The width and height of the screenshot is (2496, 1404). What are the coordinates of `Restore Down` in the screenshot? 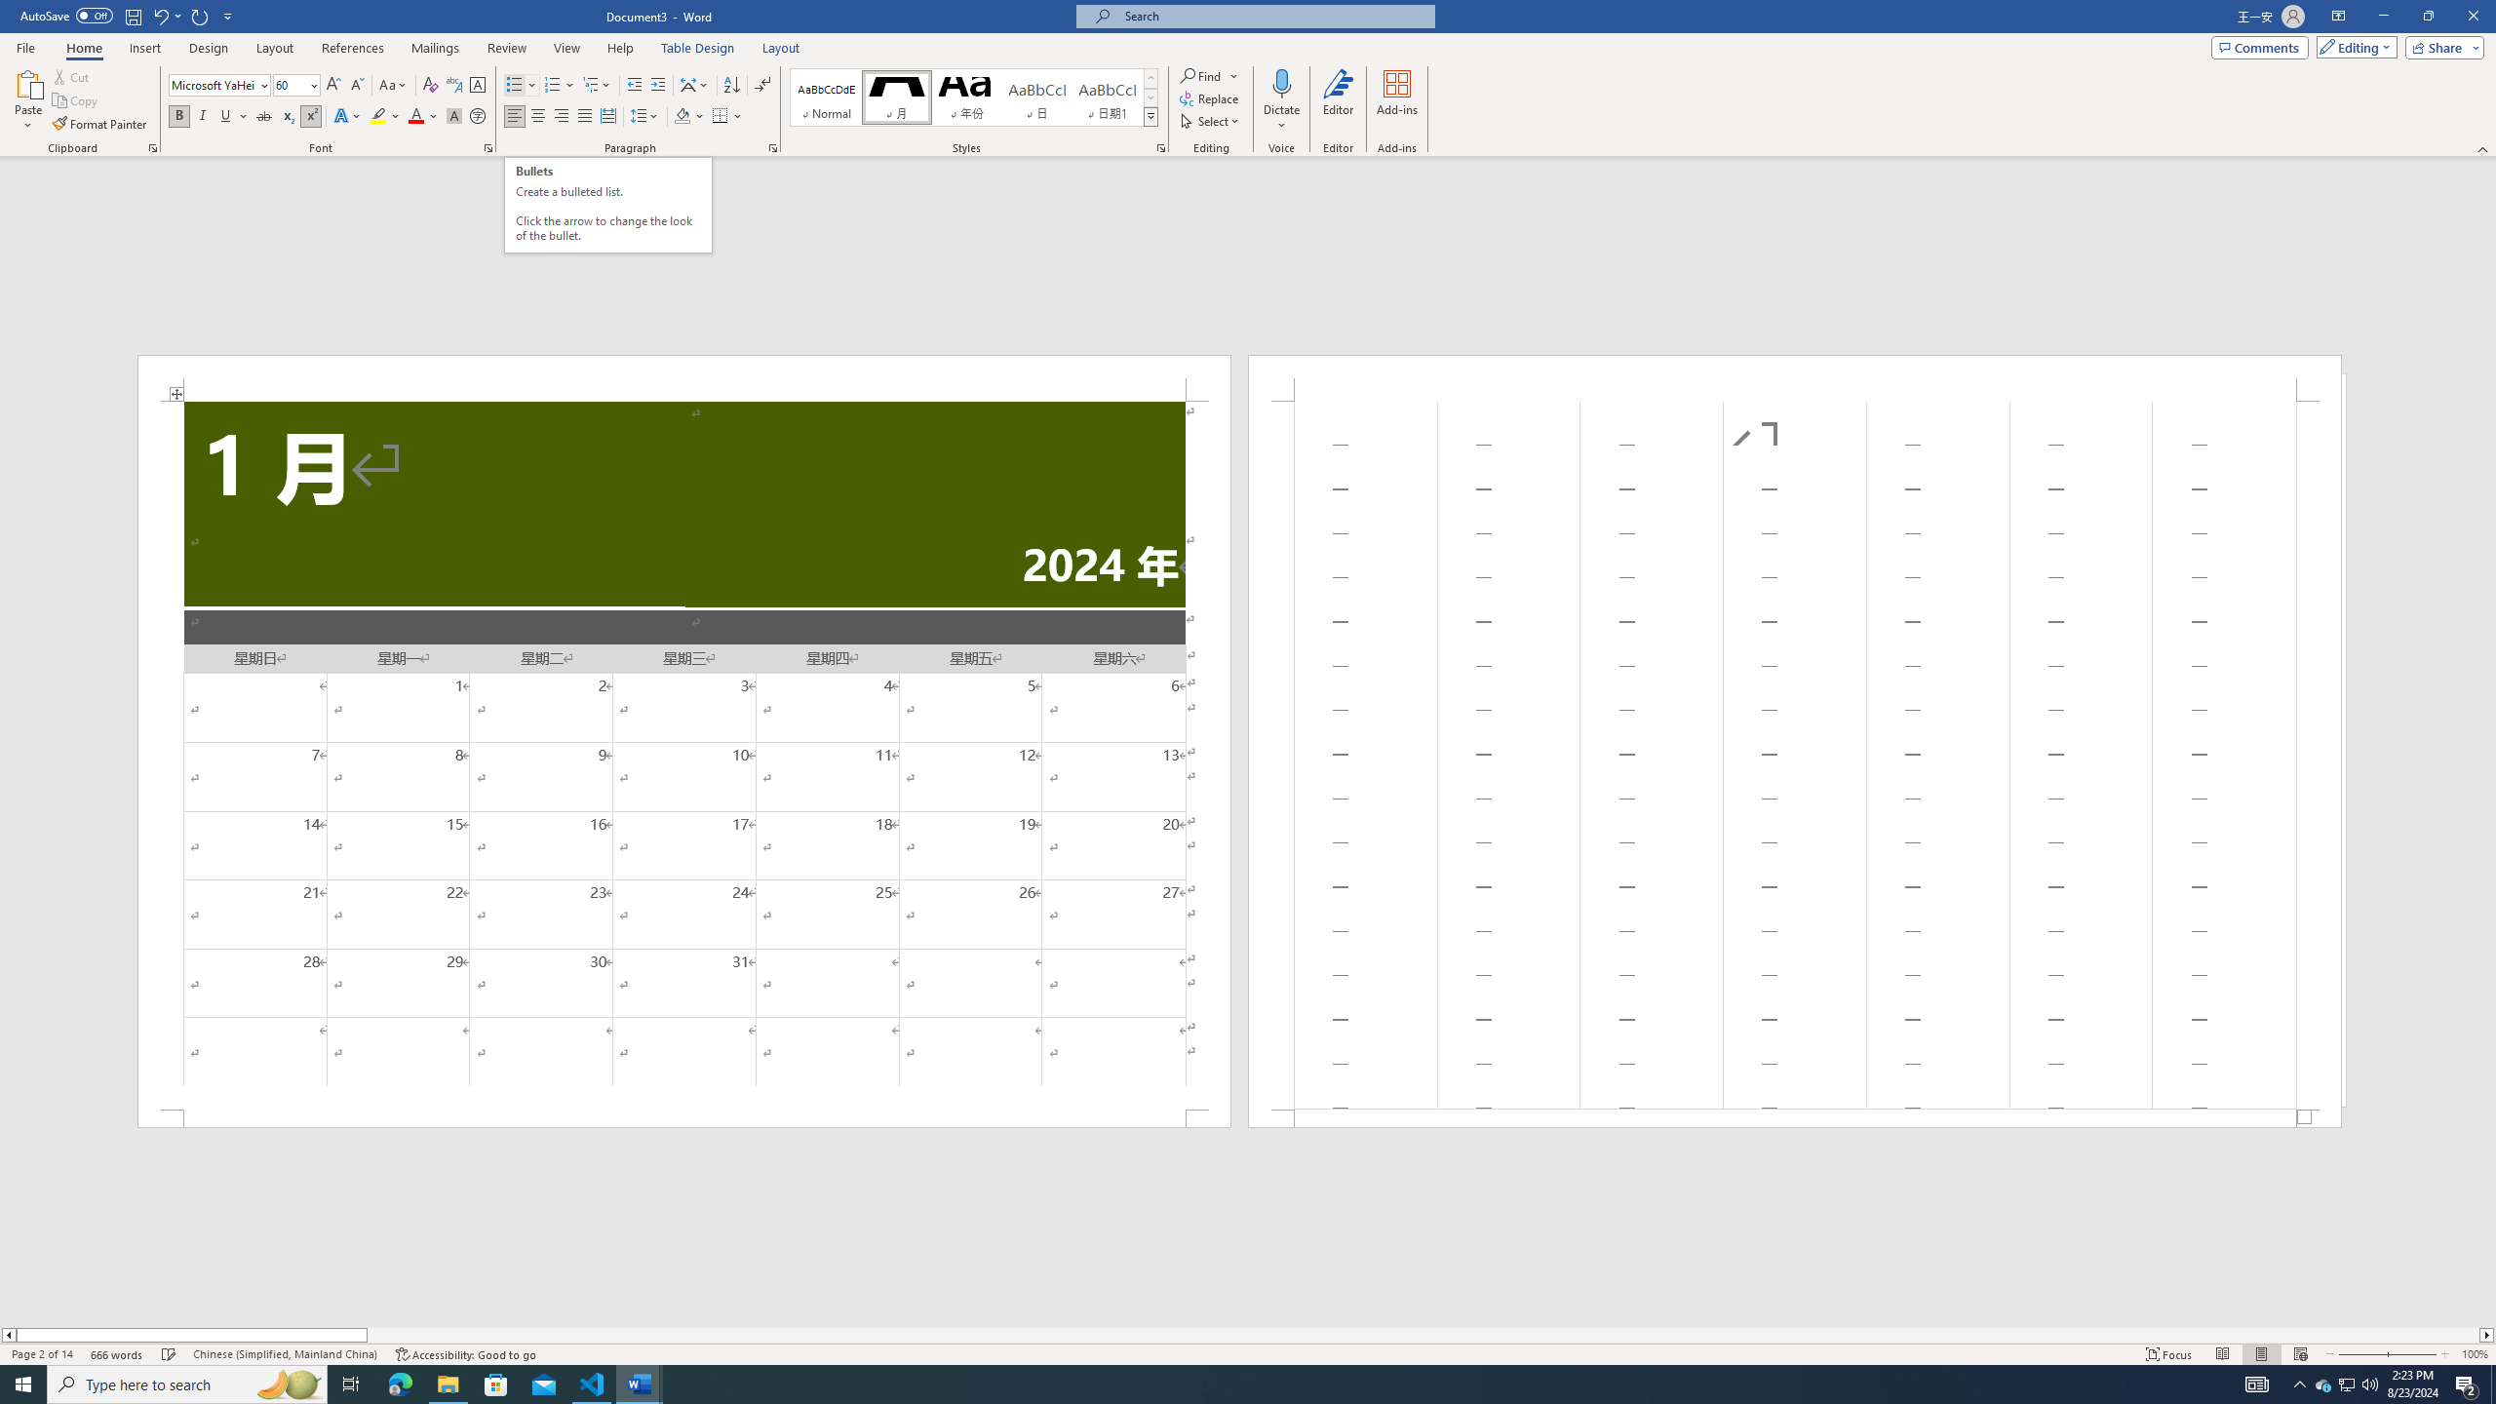 It's located at (2428, 17).